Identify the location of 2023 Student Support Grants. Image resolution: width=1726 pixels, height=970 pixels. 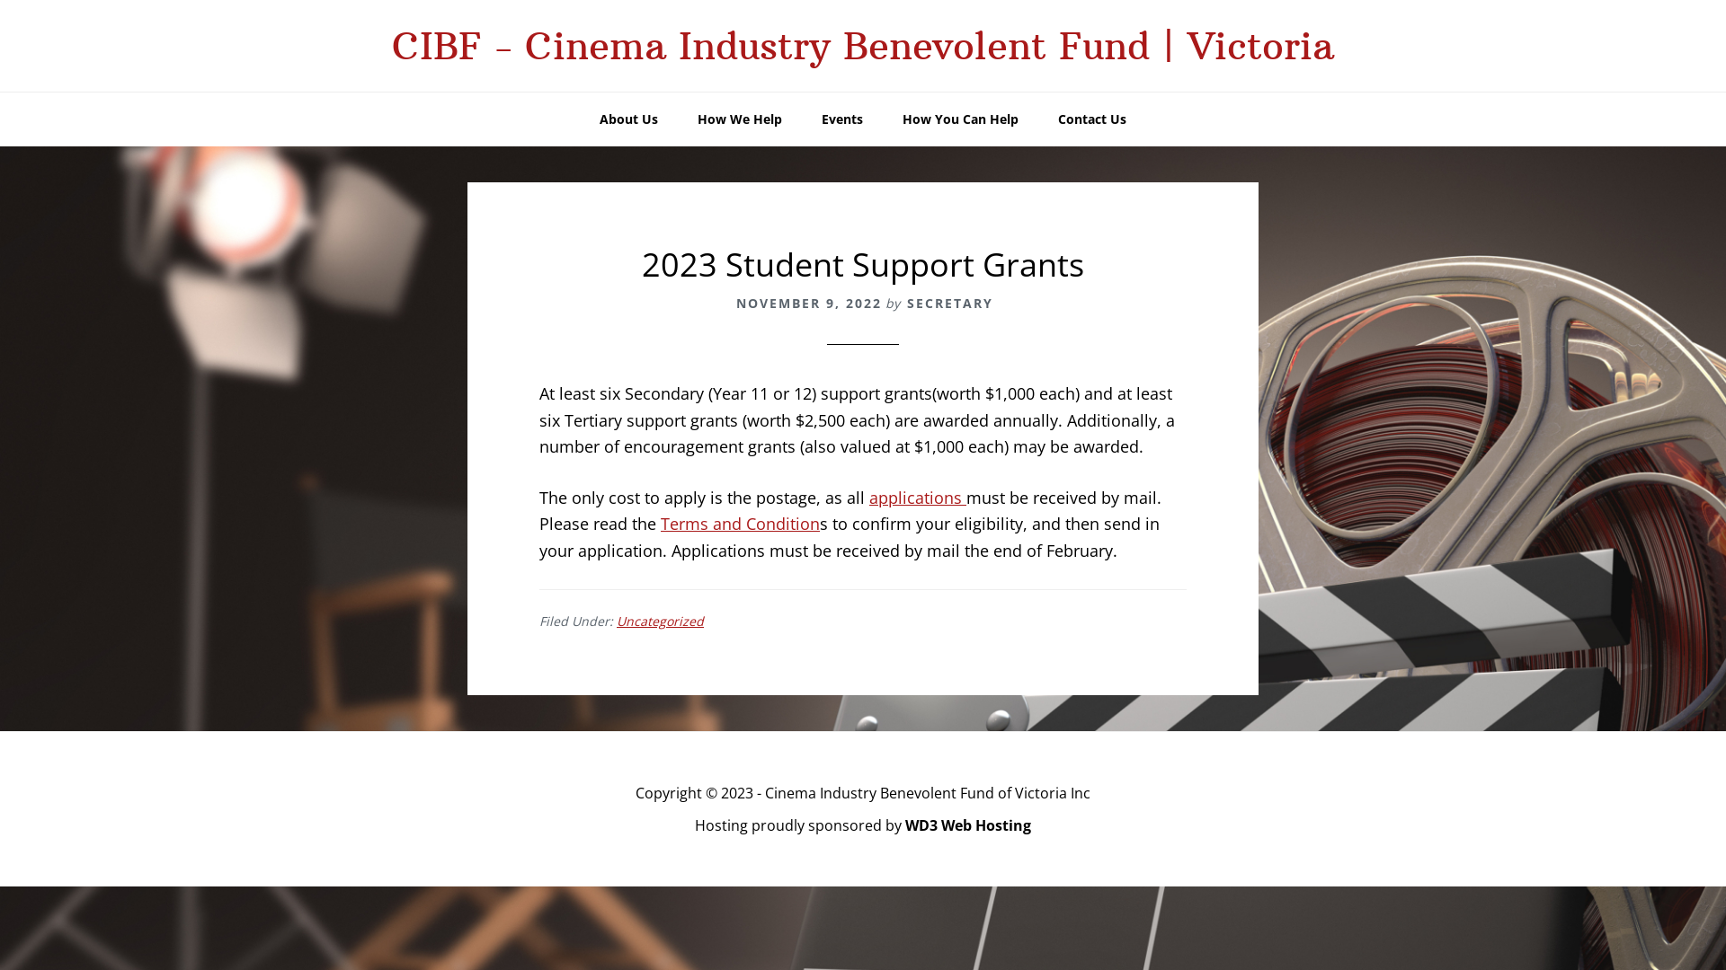
(863, 264).